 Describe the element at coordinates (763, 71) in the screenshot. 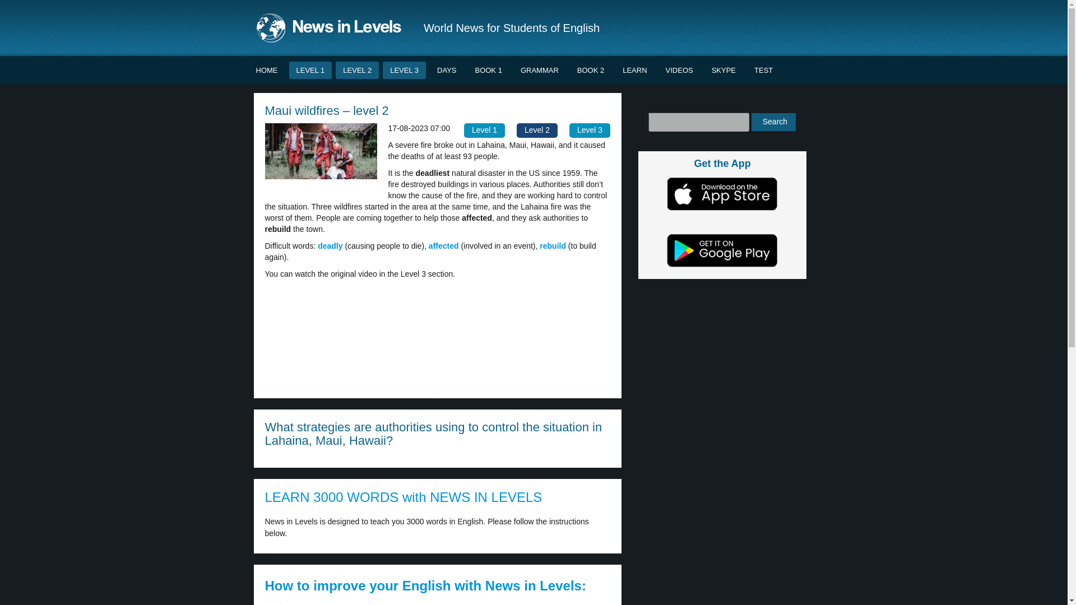

I see `TEST` at that location.